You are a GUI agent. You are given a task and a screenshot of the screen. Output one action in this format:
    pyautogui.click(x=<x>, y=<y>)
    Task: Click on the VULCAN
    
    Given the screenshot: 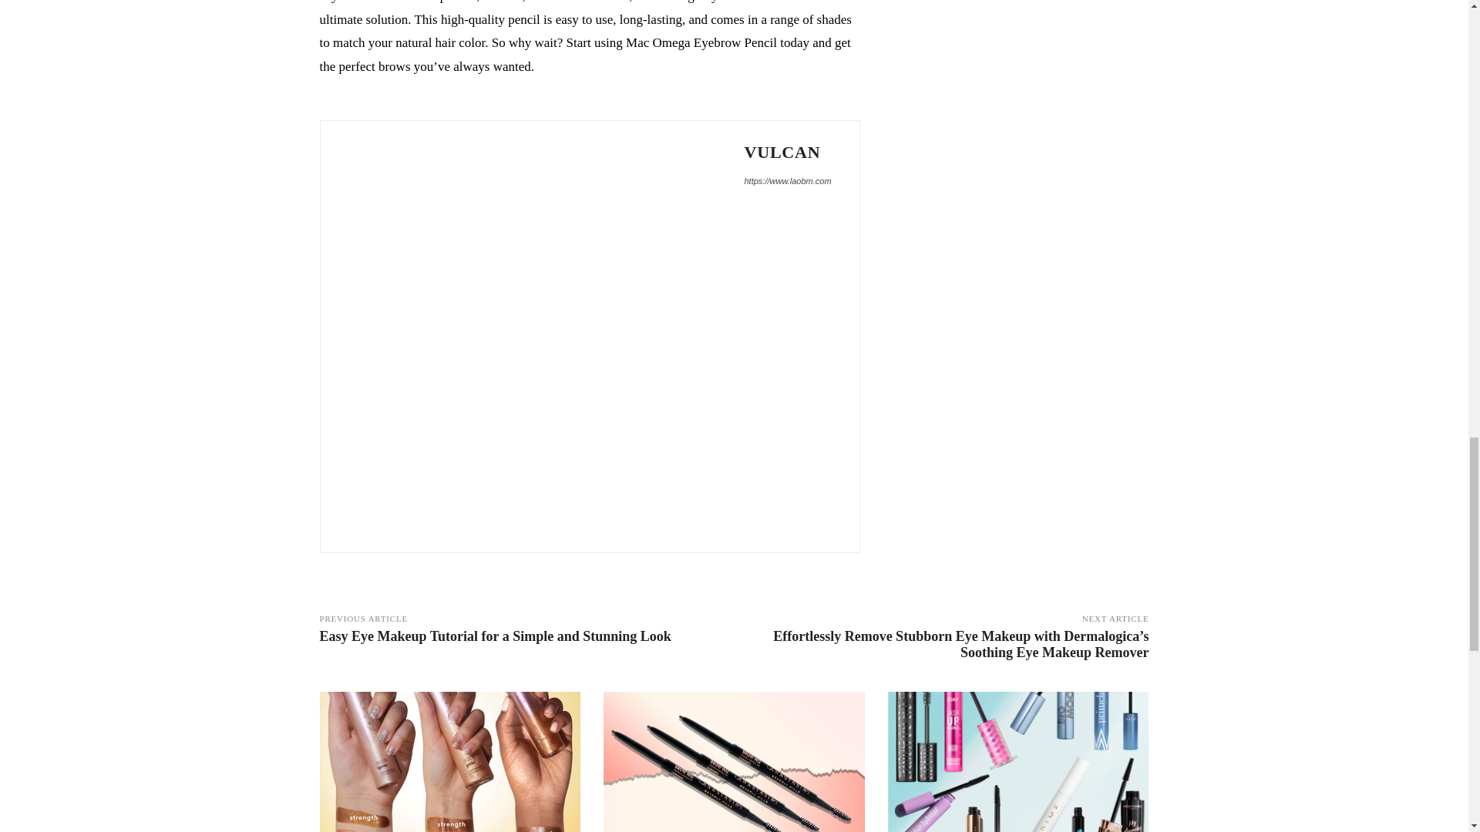 What is the action you would take?
    pyautogui.click(x=788, y=152)
    